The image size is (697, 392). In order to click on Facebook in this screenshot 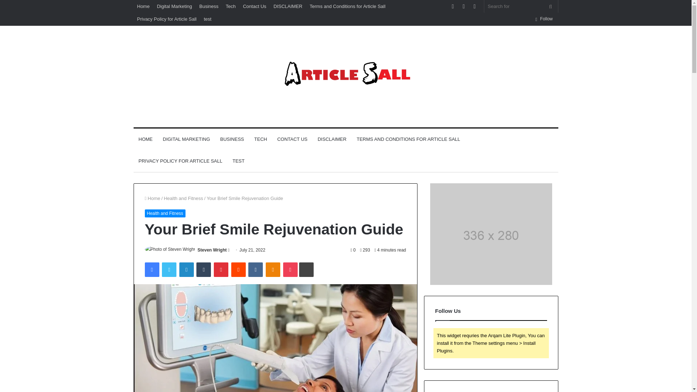, I will do `click(151, 269)`.